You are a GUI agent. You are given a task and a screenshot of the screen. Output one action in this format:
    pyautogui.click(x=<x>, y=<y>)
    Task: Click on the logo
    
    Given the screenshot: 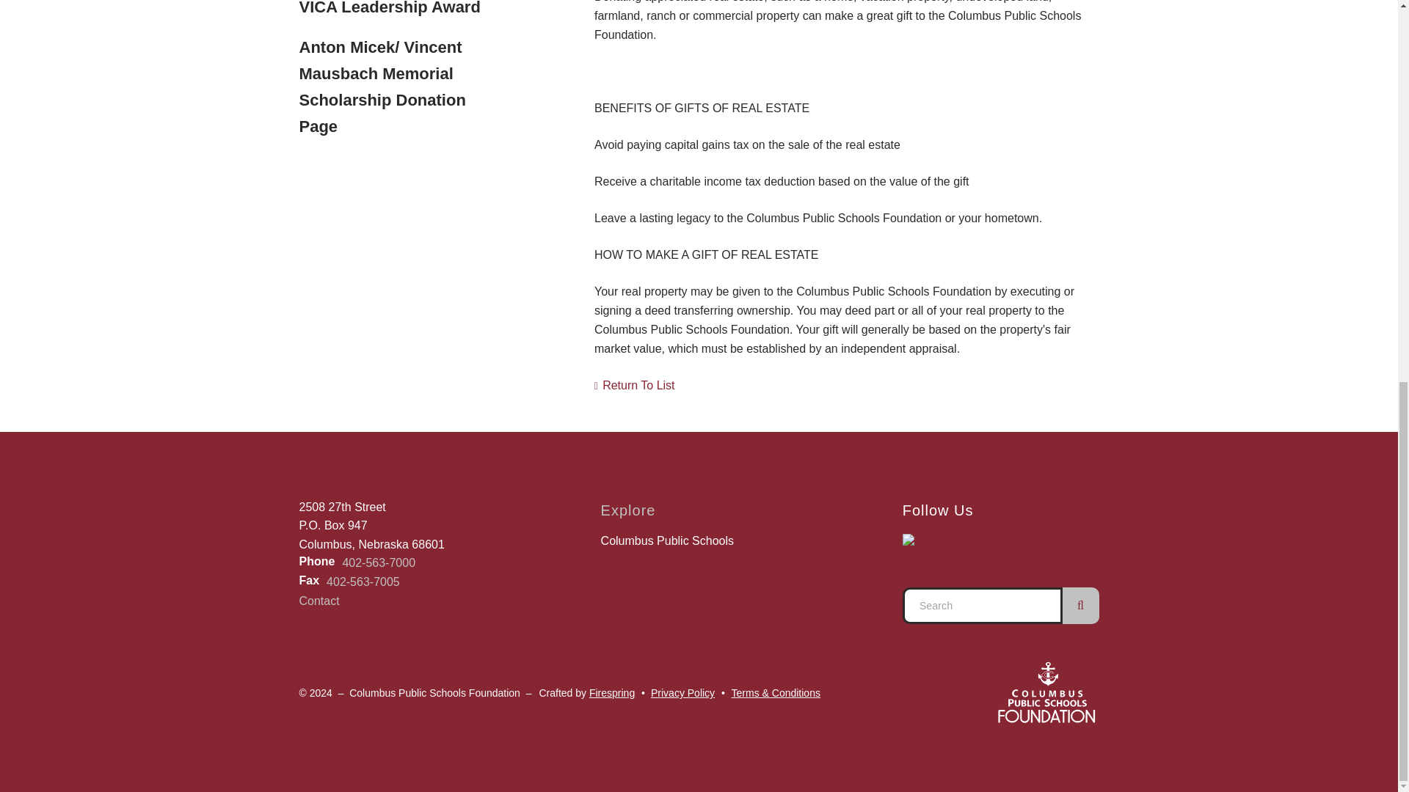 What is the action you would take?
    pyautogui.click(x=1047, y=693)
    